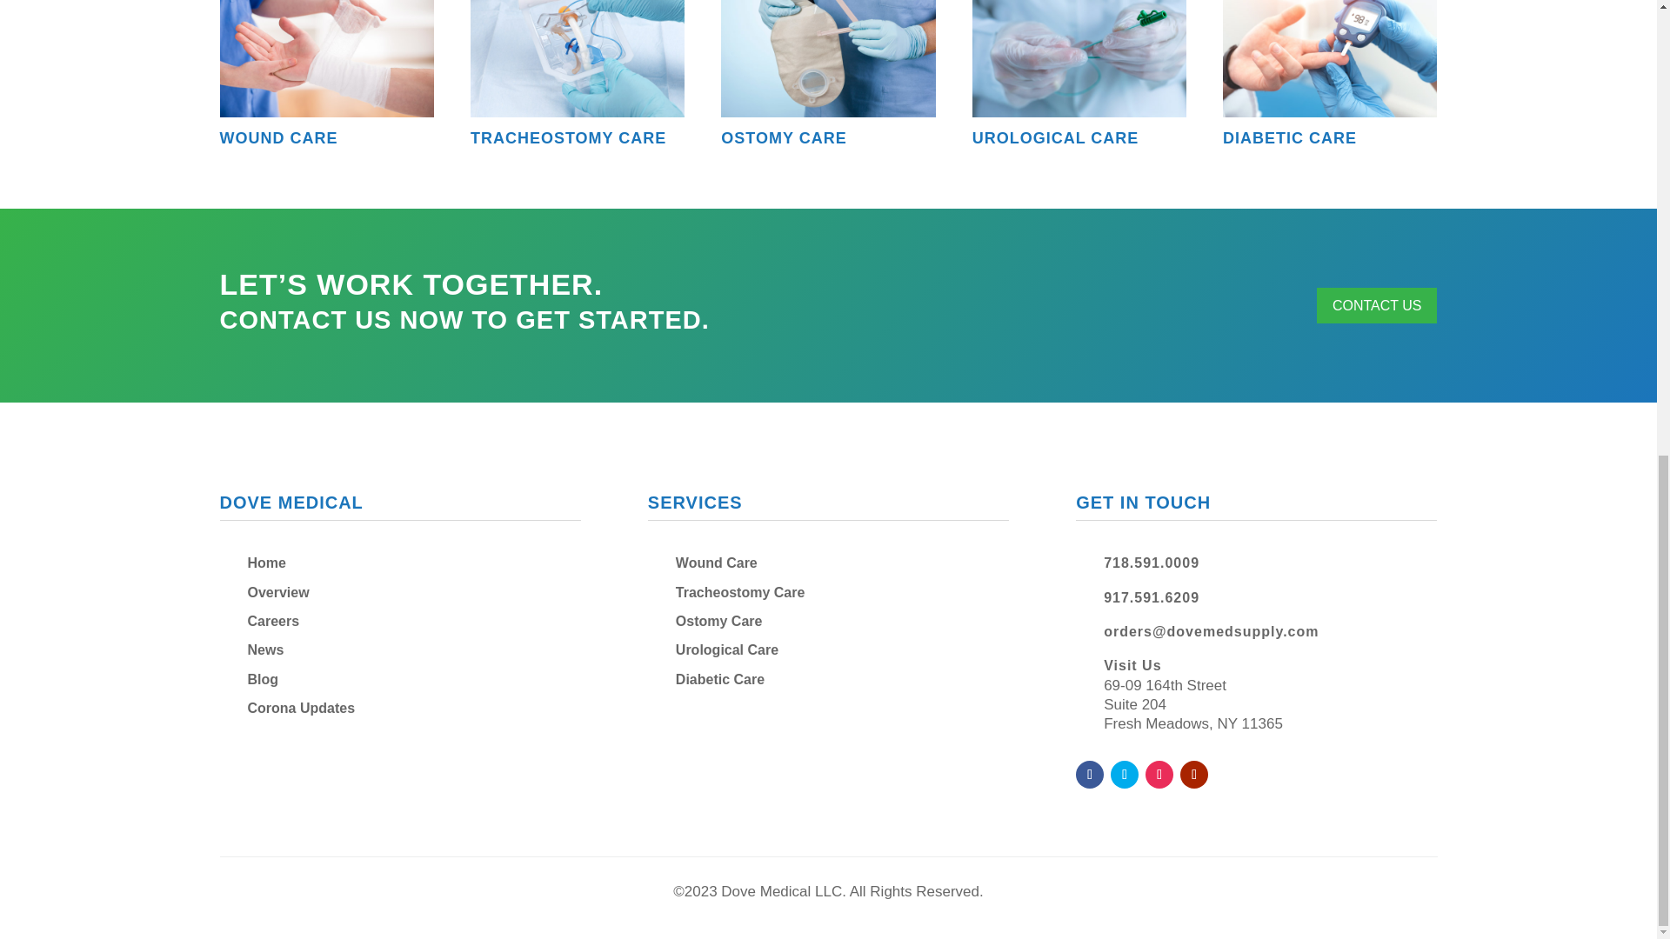  I want to click on UROLOGICAL CARE, so click(1055, 137).